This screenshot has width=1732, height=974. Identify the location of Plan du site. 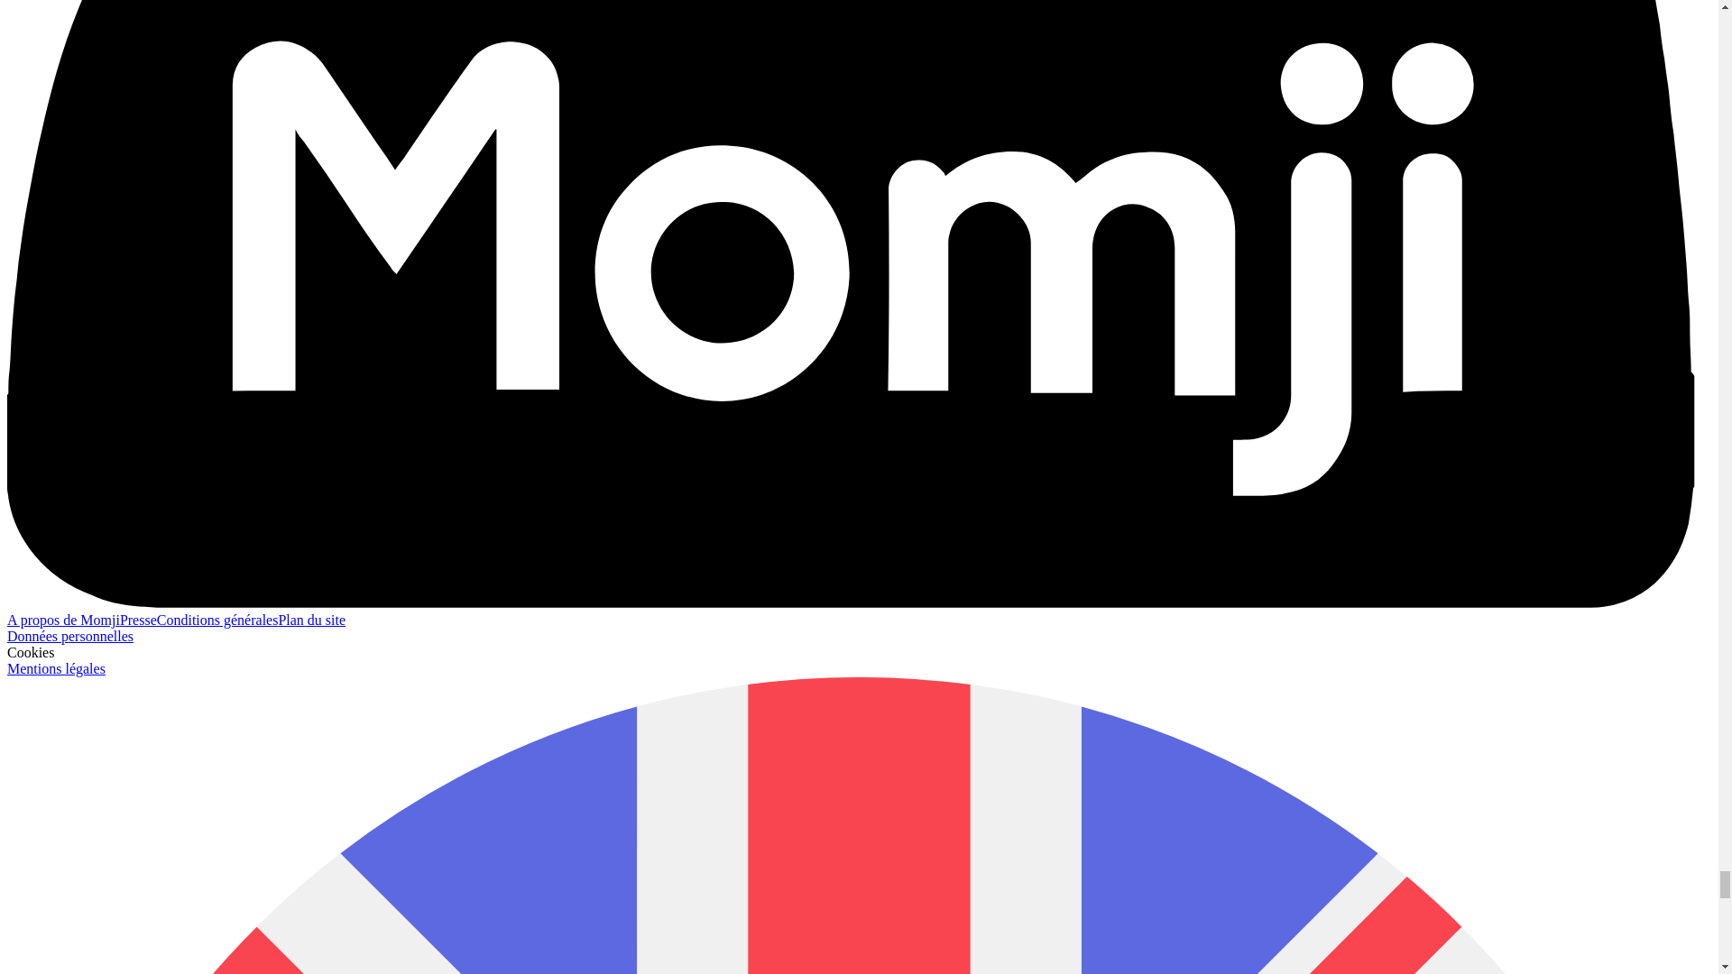
(310, 620).